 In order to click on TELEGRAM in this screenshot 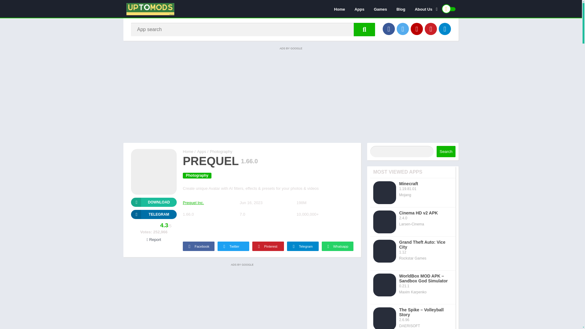, I will do `click(154, 214)`.